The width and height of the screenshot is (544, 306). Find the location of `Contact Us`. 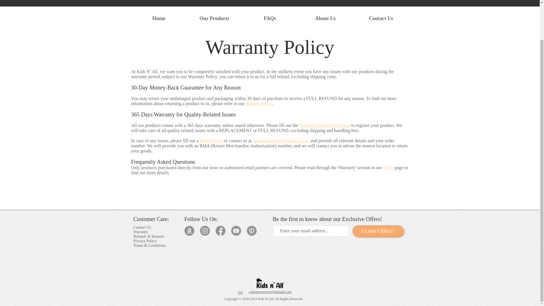

Contact Us is located at coordinates (142, 227).